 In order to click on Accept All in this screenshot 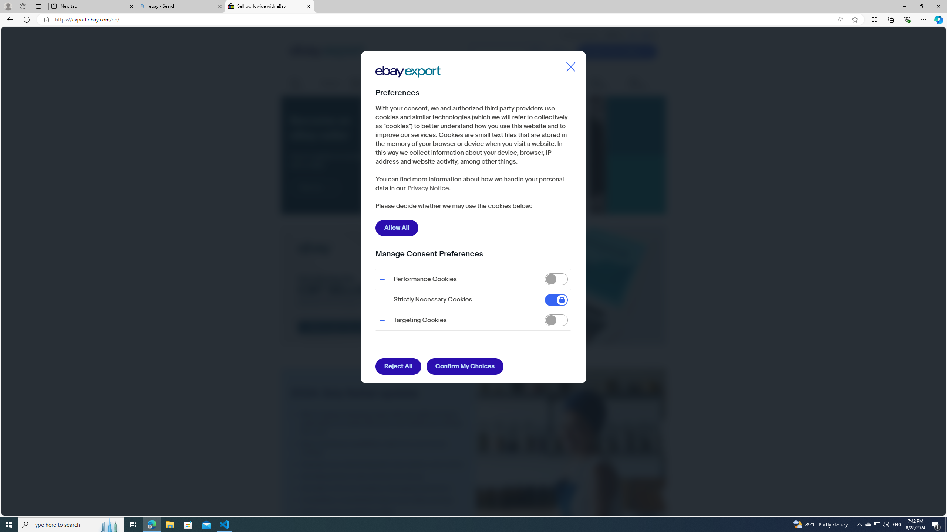, I will do `click(550, 207)`.